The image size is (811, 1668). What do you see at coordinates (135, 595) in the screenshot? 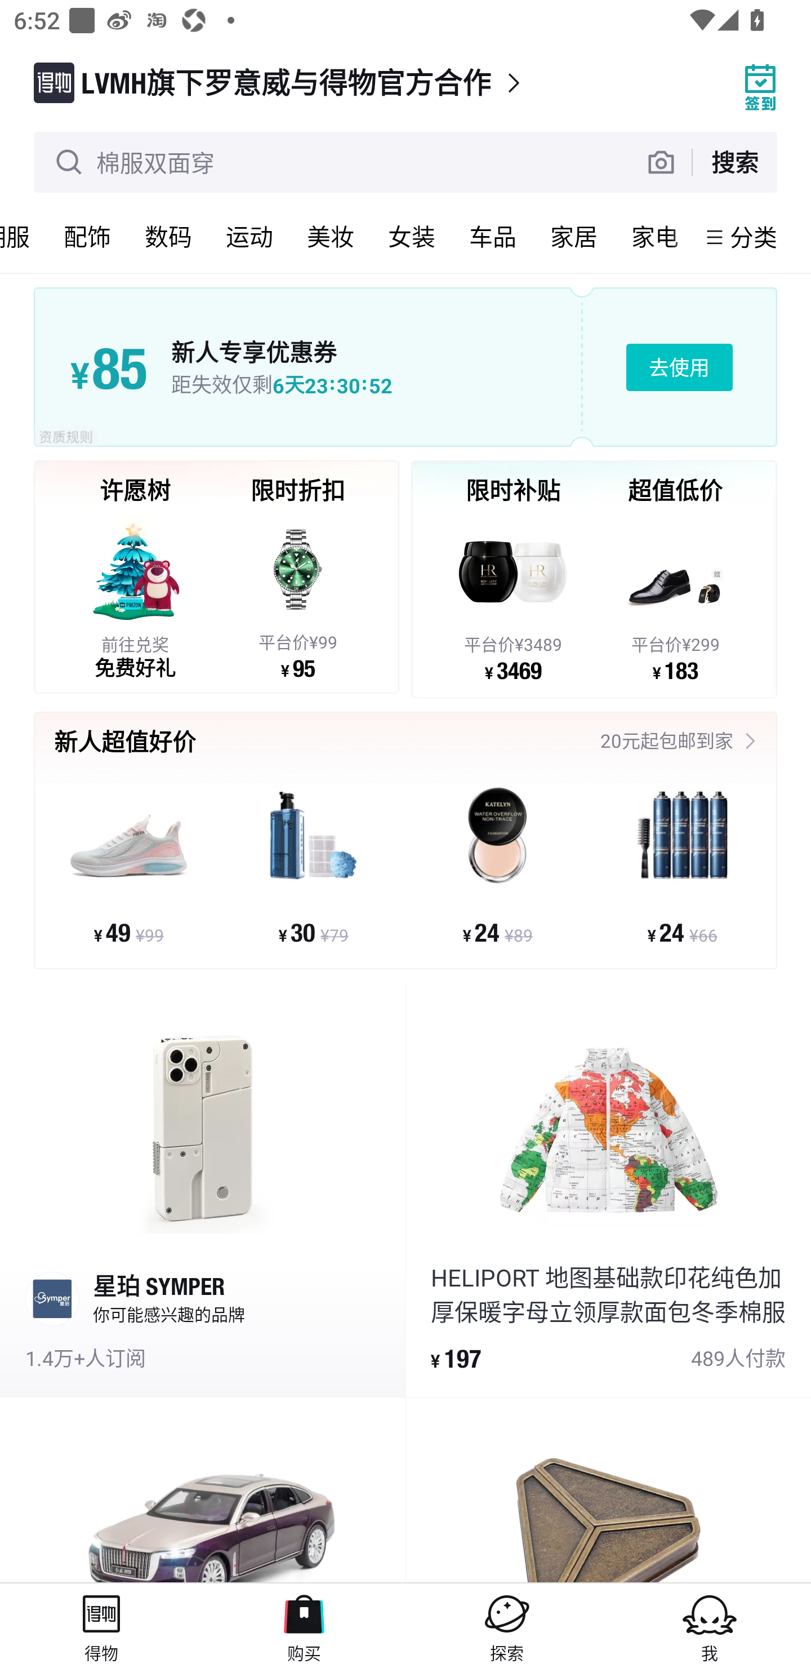
I see `前往兑奖 免费好礼` at bounding box center [135, 595].